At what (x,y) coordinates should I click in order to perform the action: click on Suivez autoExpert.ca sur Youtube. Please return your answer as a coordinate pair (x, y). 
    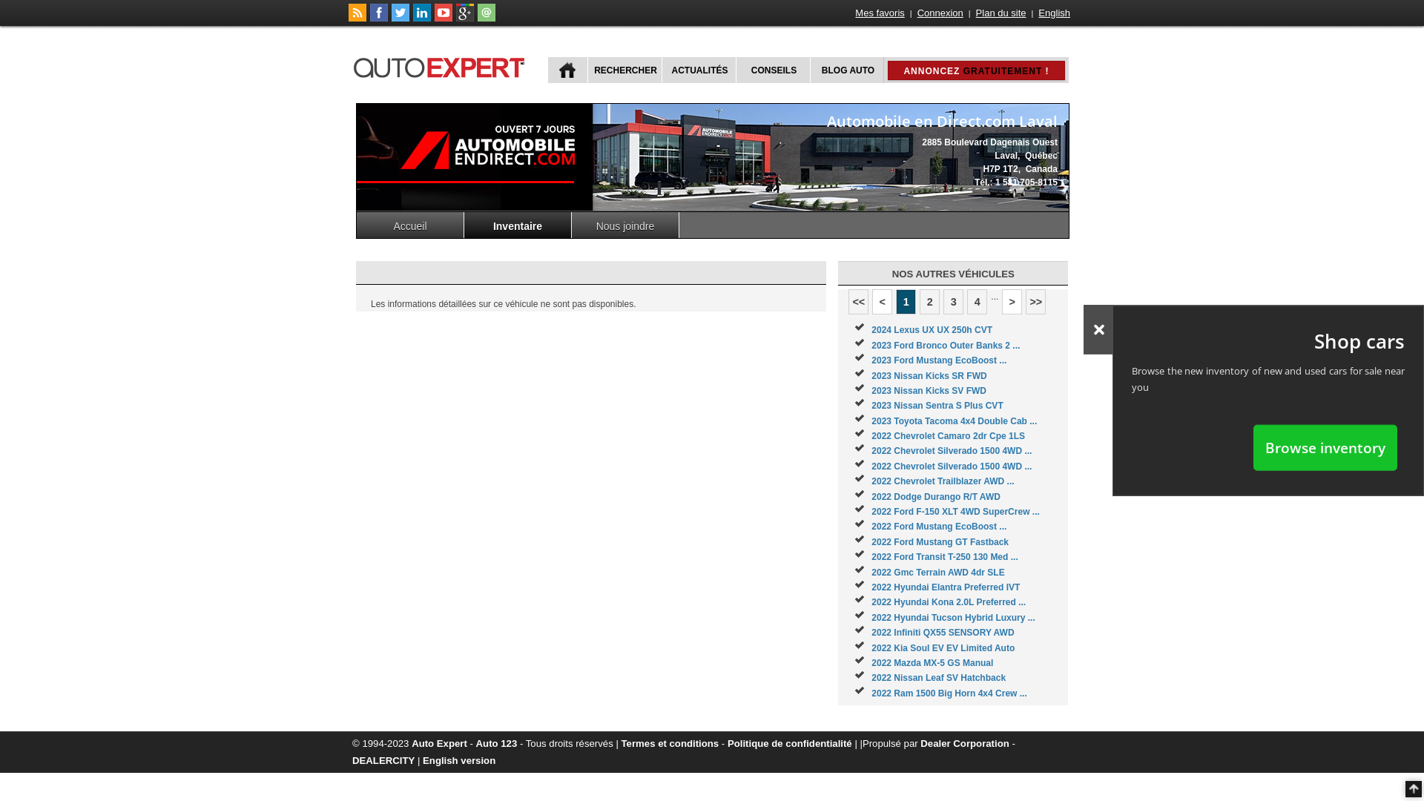
    Looking at the image, I should click on (444, 19).